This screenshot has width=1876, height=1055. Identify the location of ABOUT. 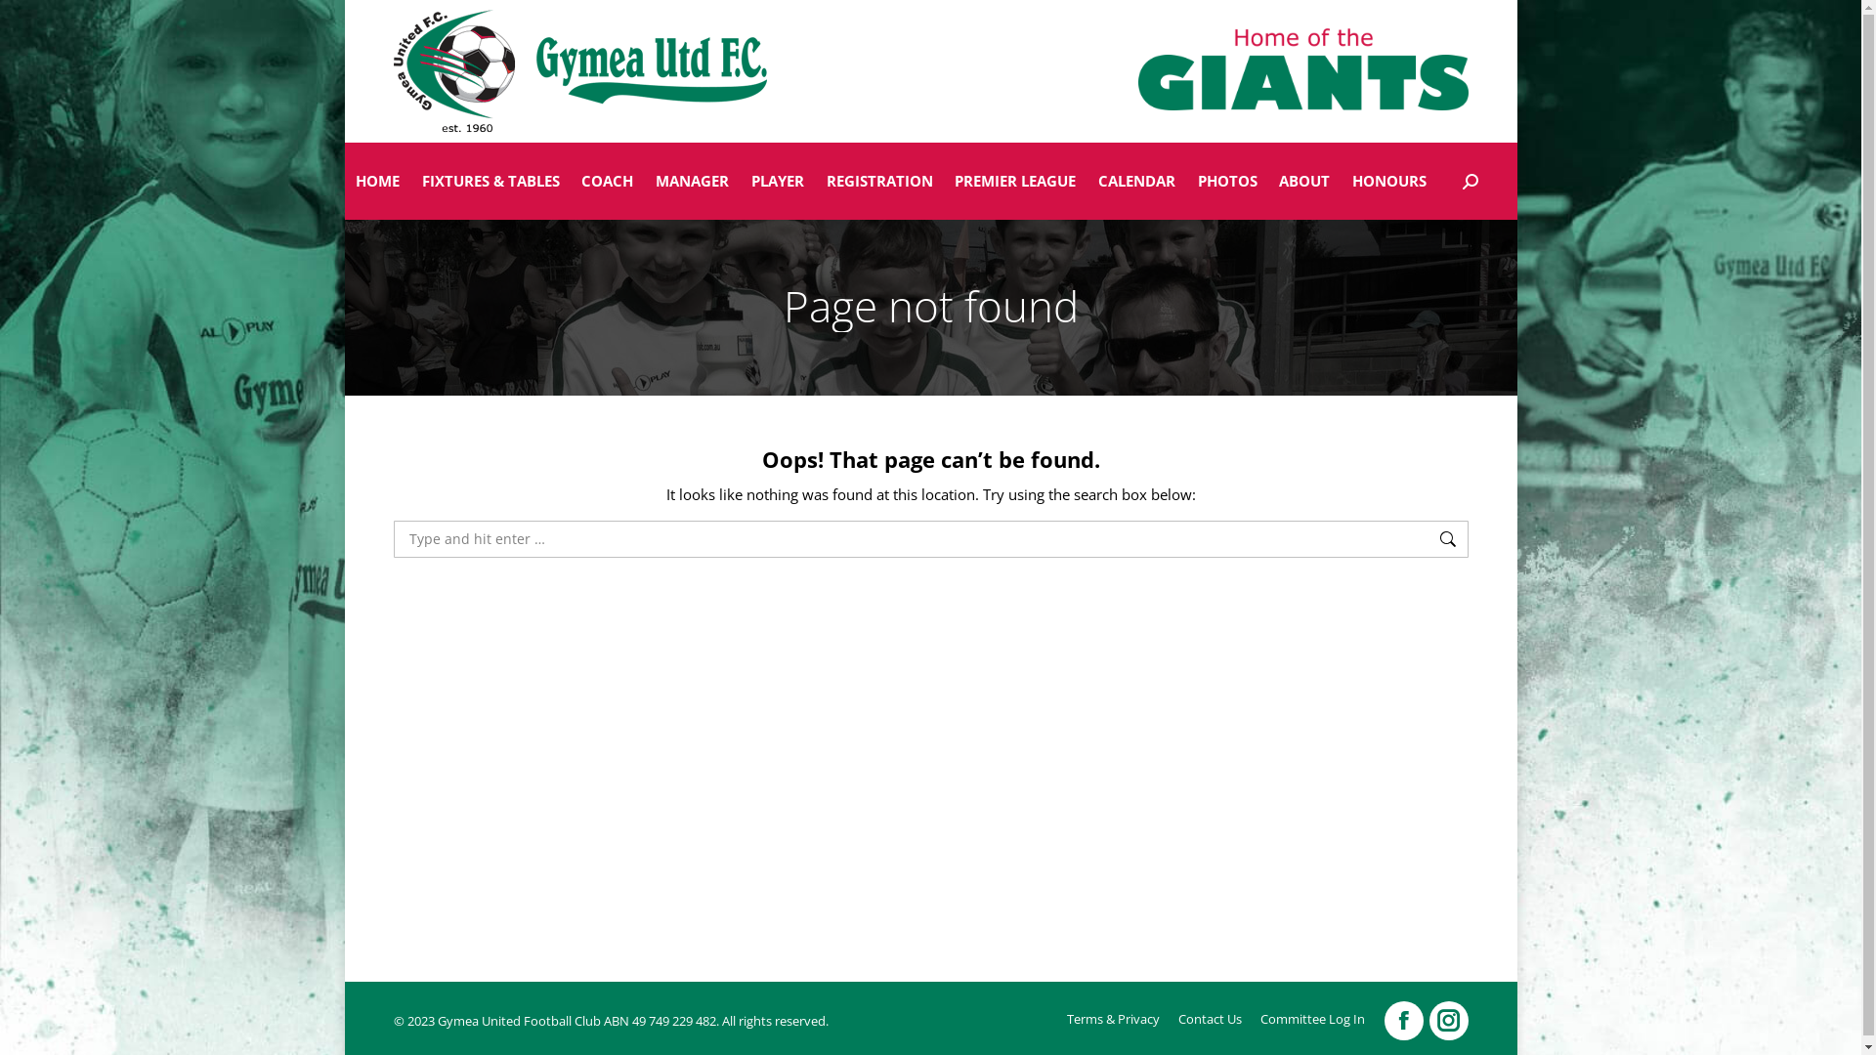
(1305, 182).